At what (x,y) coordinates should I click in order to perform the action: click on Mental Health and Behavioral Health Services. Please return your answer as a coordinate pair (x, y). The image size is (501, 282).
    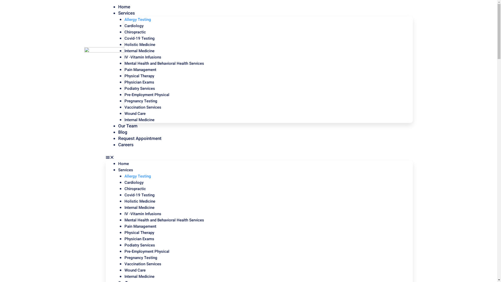
    Looking at the image, I should click on (164, 220).